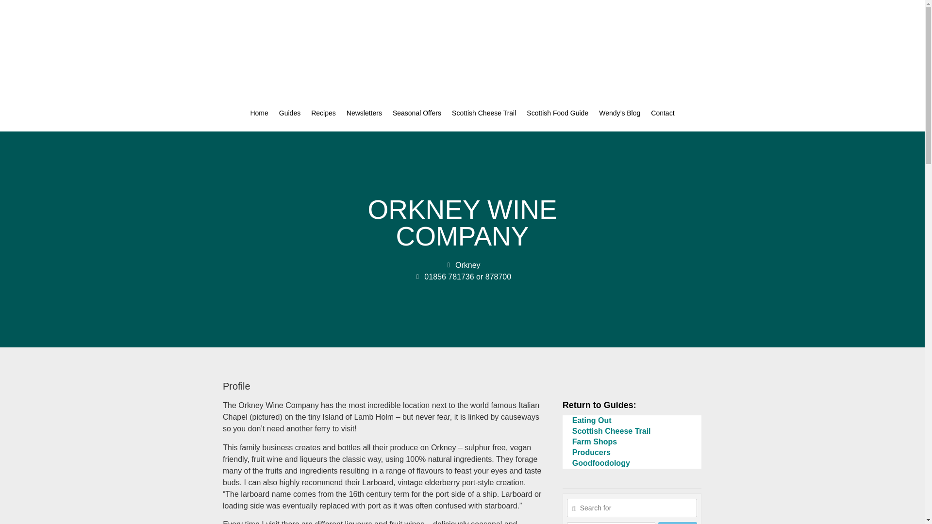 This screenshot has height=524, width=932. What do you see at coordinates (289, 113) in the screenshot?
I see `Guides` at bounding box center [289, 113].